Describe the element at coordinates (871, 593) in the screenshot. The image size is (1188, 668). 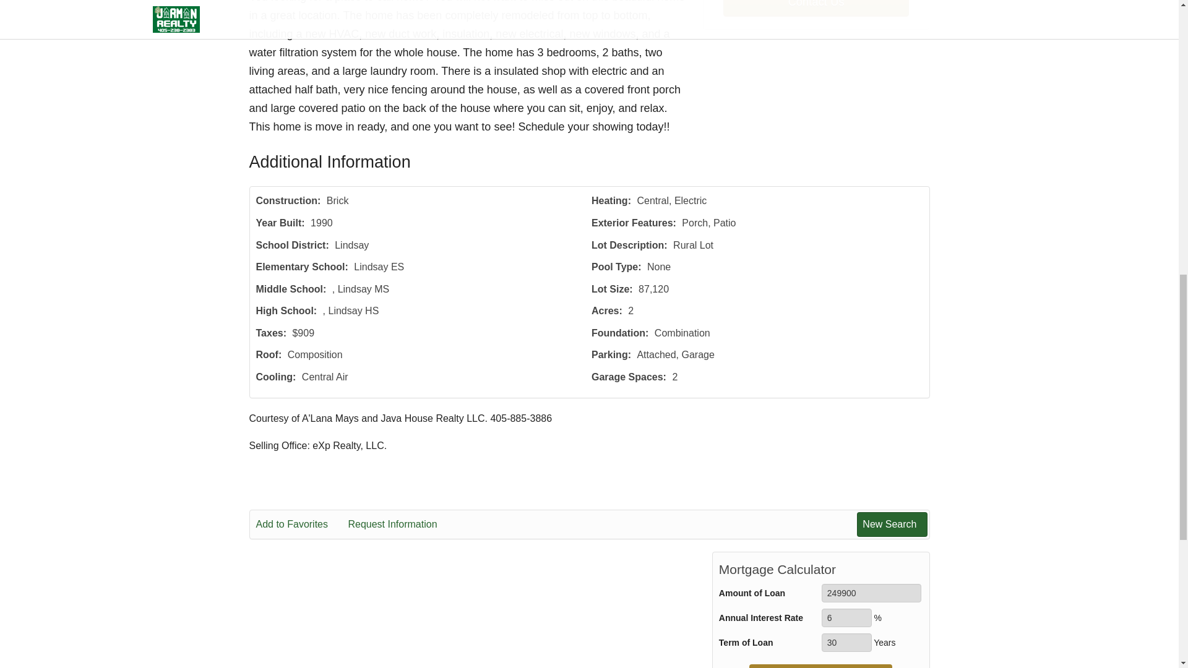
I see `249900` at that location.